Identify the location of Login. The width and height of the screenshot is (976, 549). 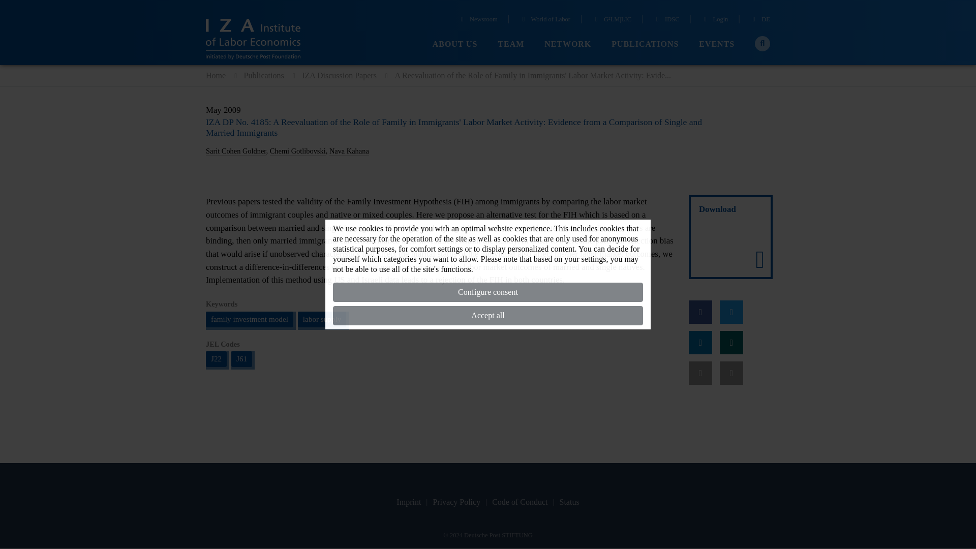
(715, 20).